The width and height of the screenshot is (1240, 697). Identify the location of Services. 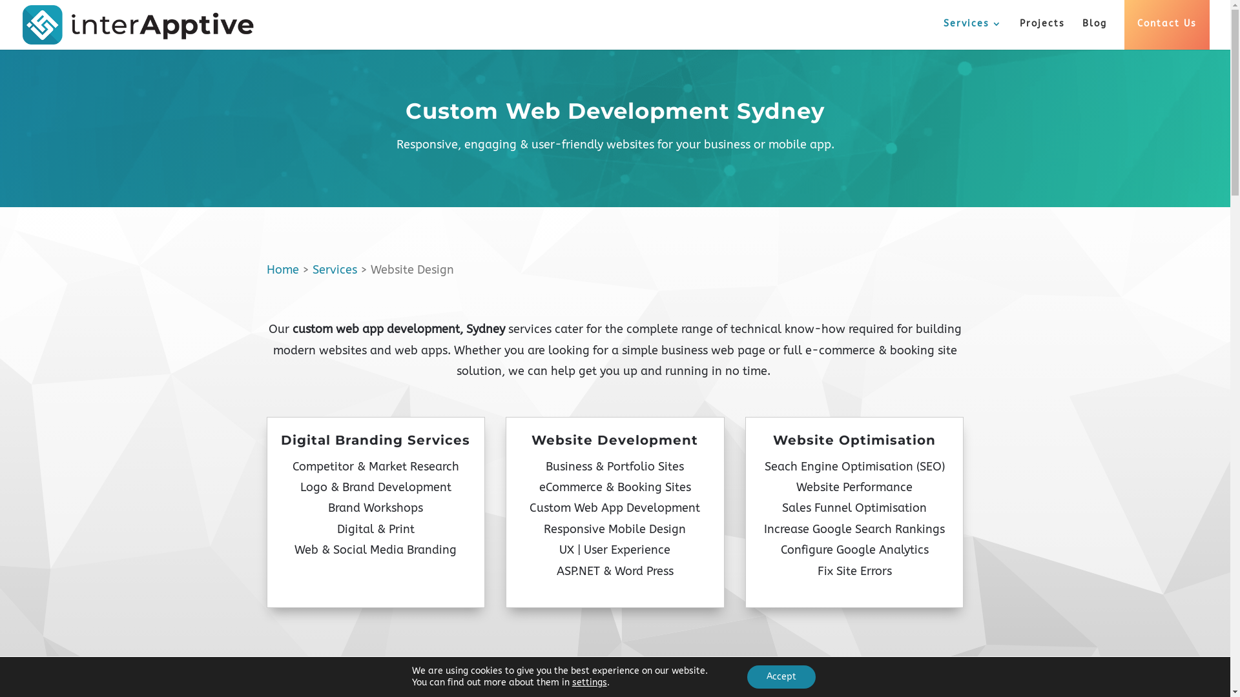
(973, 25).